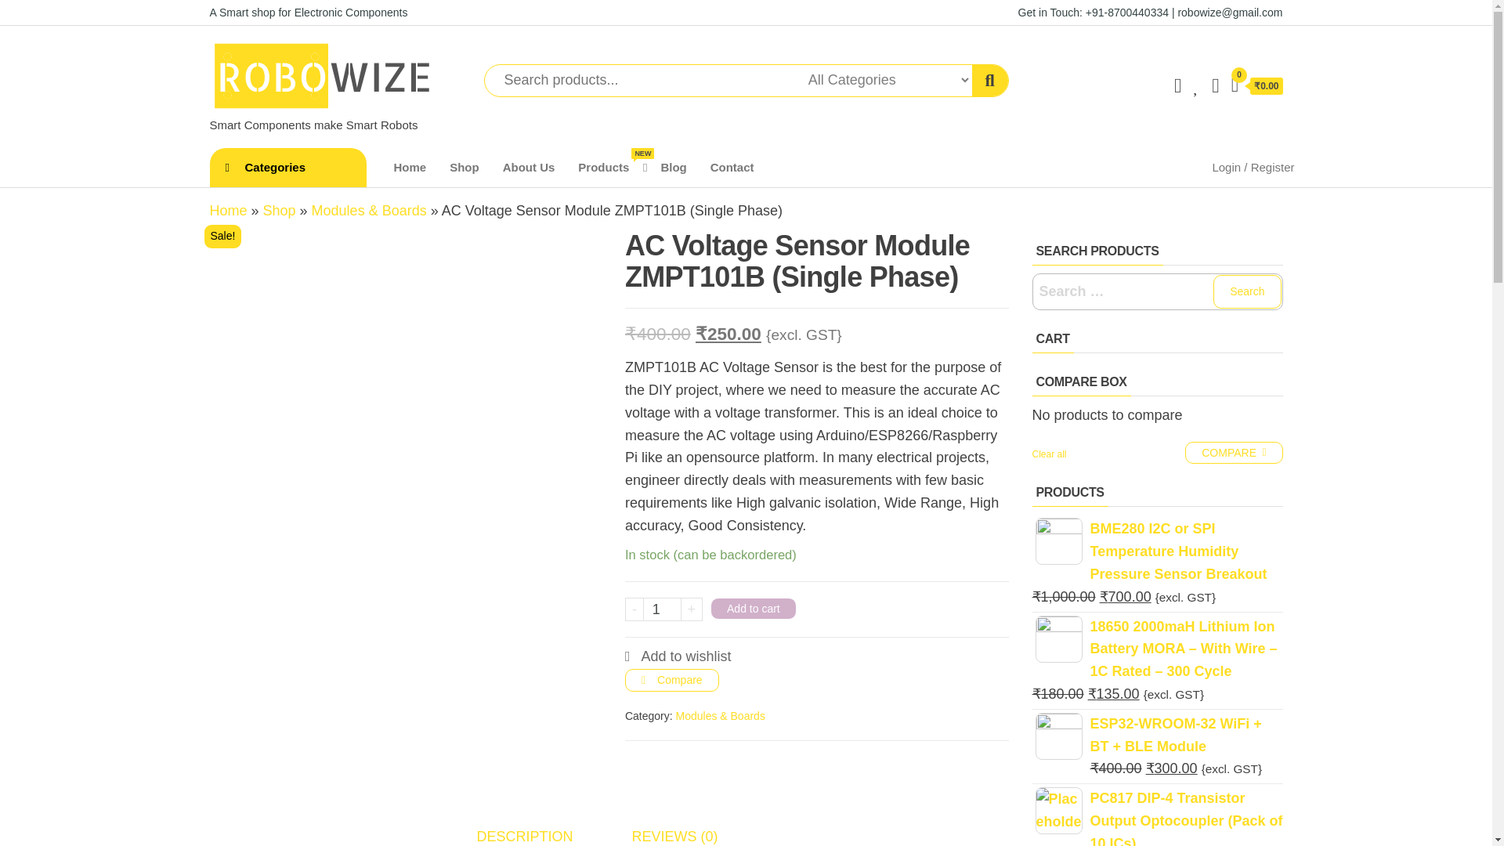  I want to click on About Us, so click(529, 168).